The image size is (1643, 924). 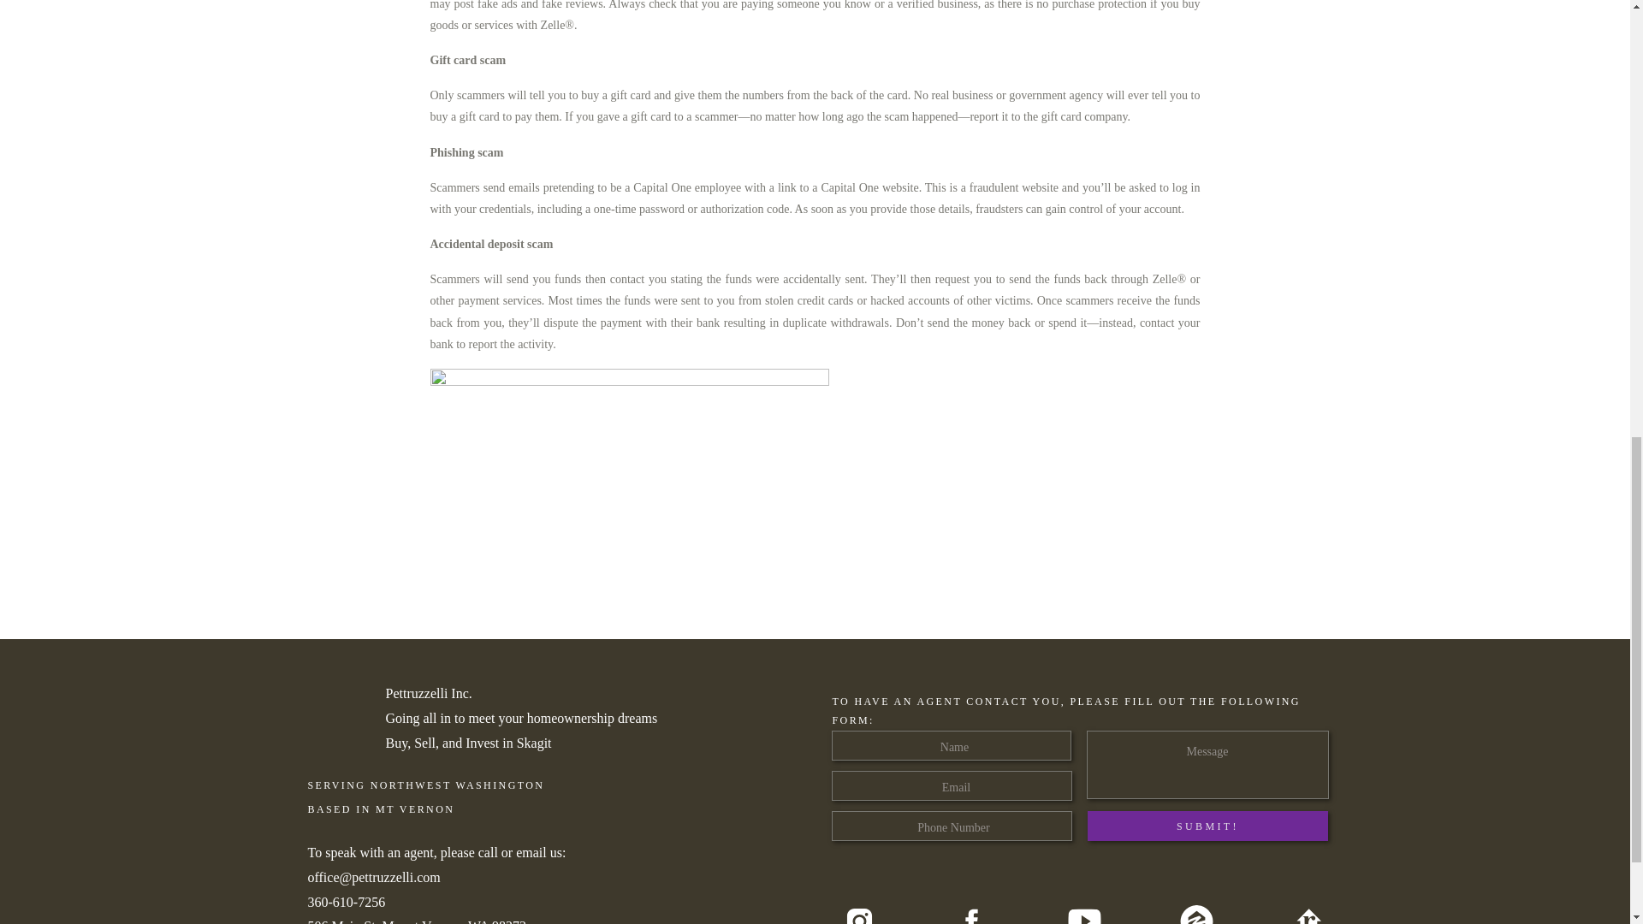 What do you see at coordinates (1207, 826) in the screenshot?
I see `SUBMIT!` at bounding box center [1207, 826].